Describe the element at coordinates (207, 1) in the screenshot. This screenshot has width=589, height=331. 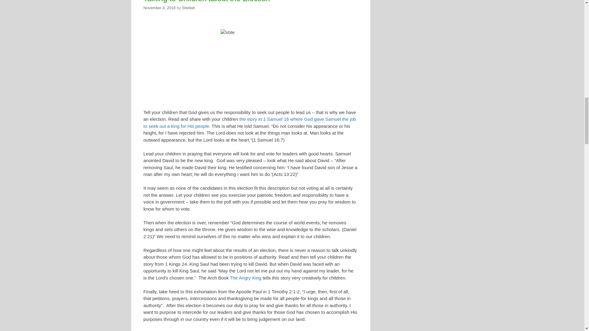
I see `Talking to Children about the Election` at that location.